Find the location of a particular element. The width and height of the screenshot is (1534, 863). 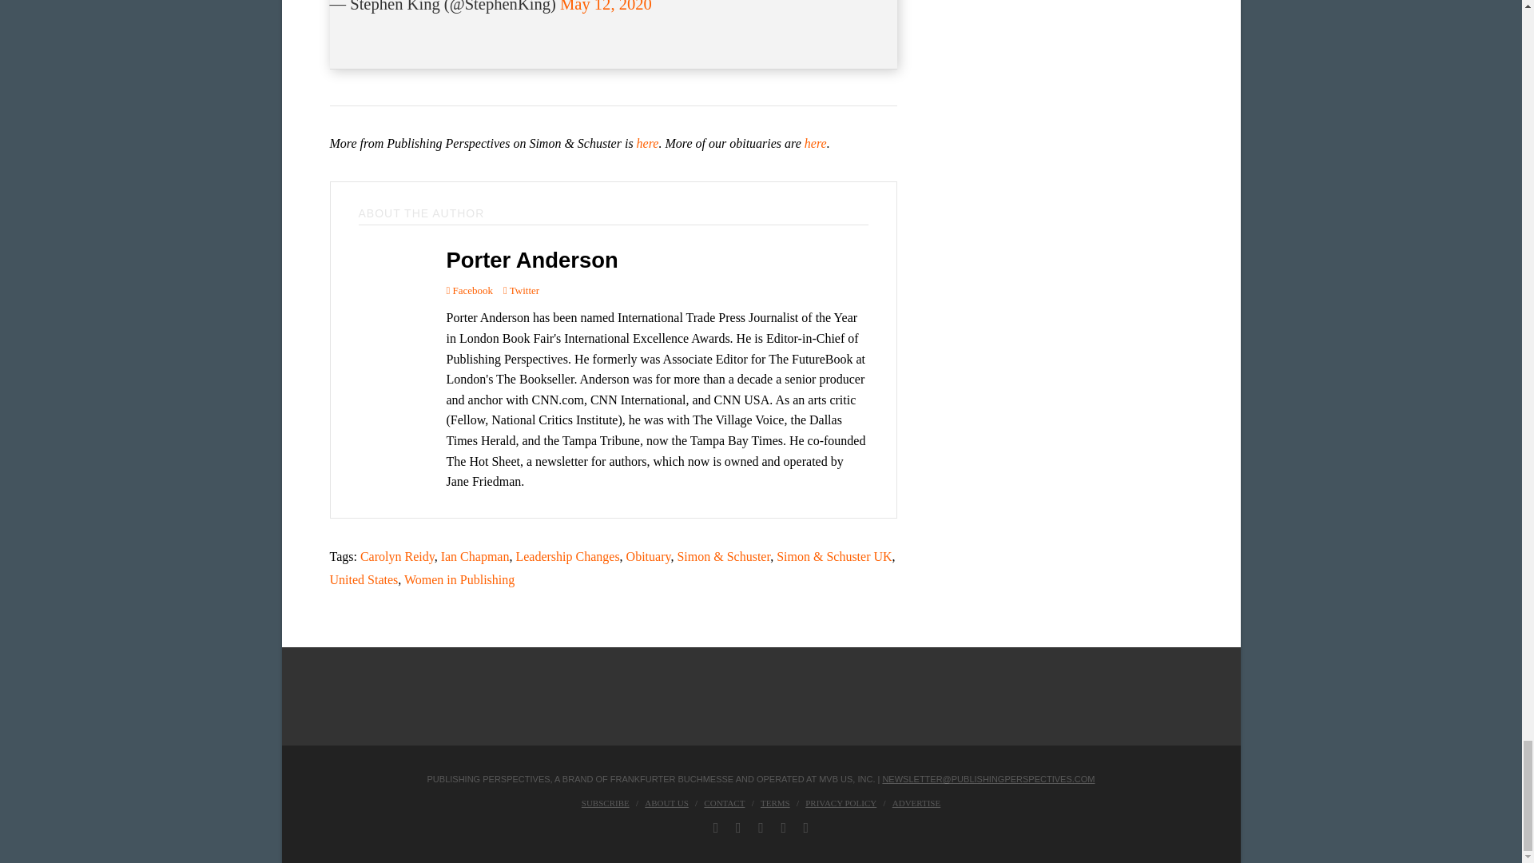

Visit the Facebook Profile for Porter Anderson is located at coordinates (469, 290).